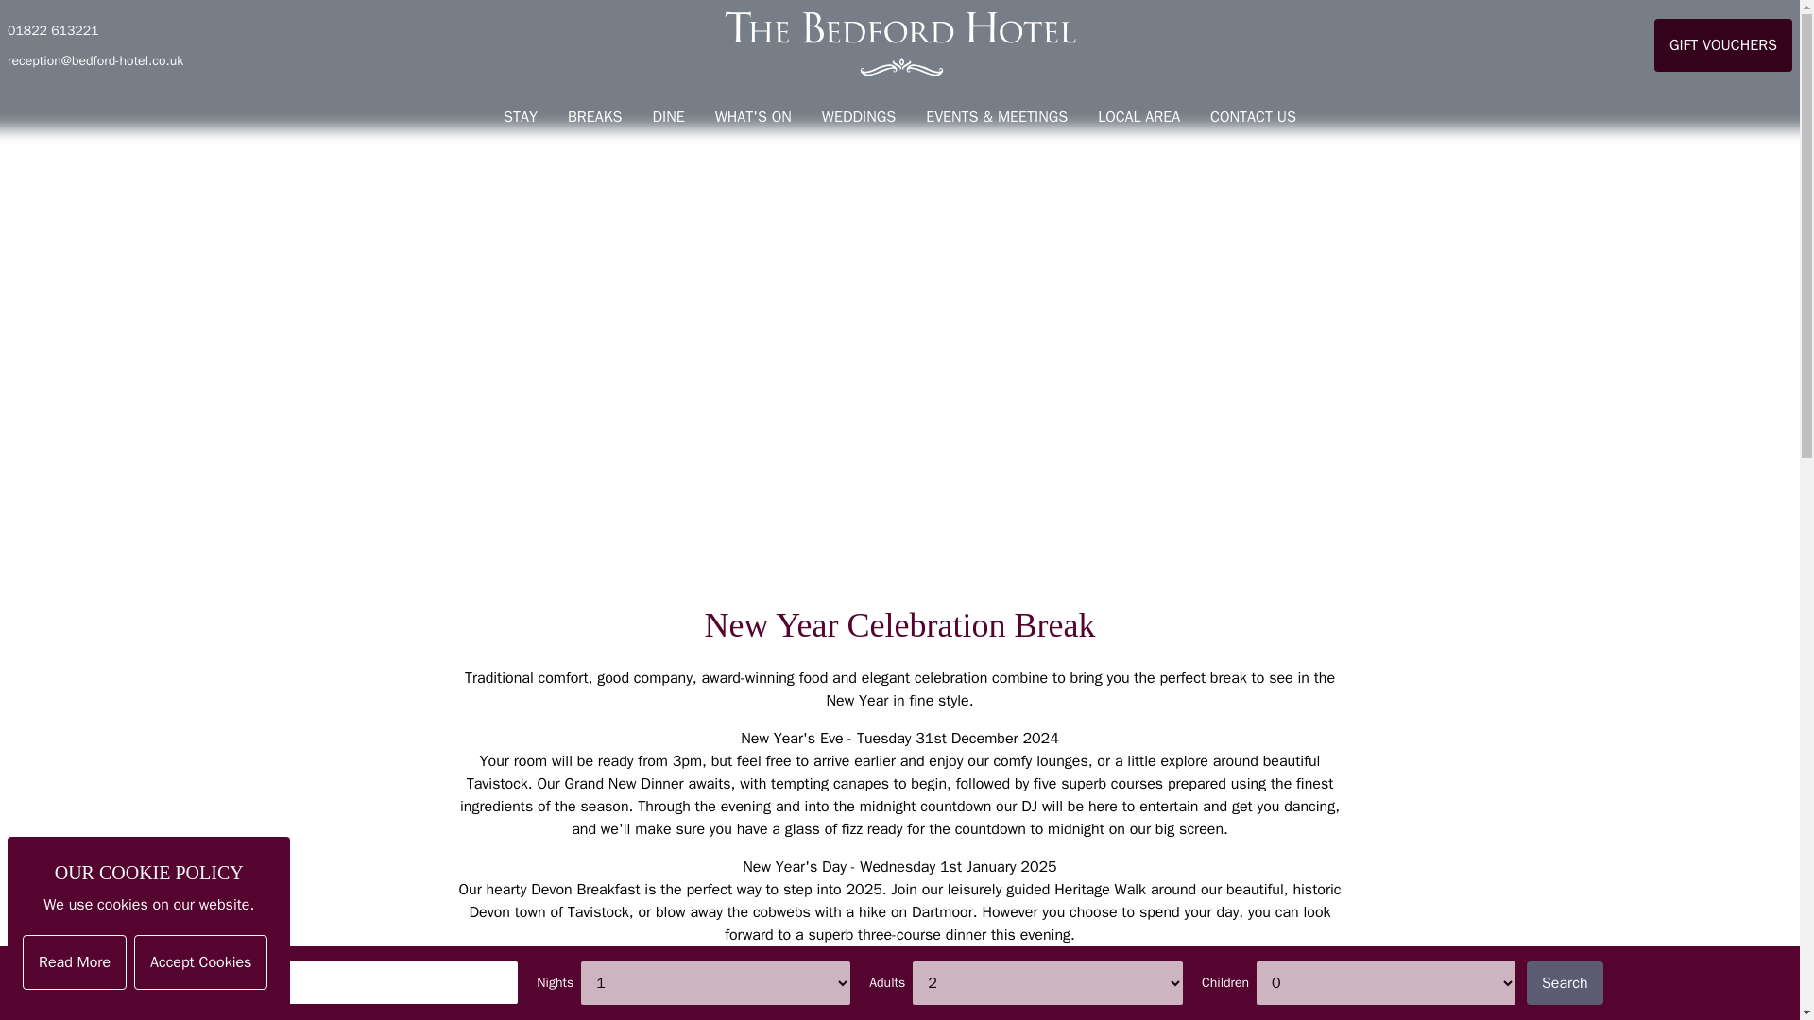  Describe the element at coordinates (1139, 117) in the screenshot. I see `LOCAL AREA` at that location.